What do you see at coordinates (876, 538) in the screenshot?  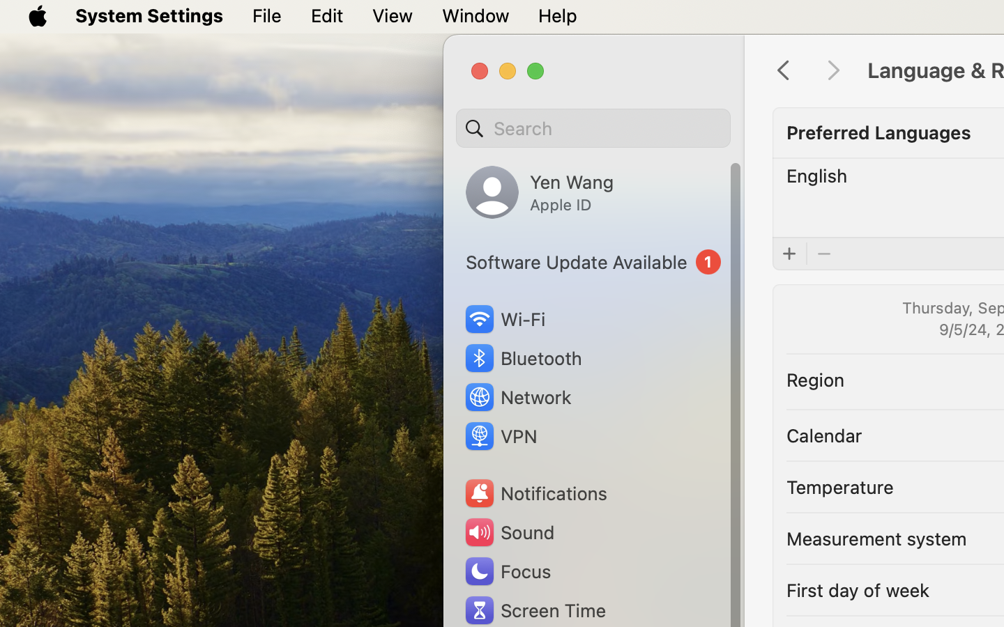 I see `Measurement system` at bounding box center [876, 538].